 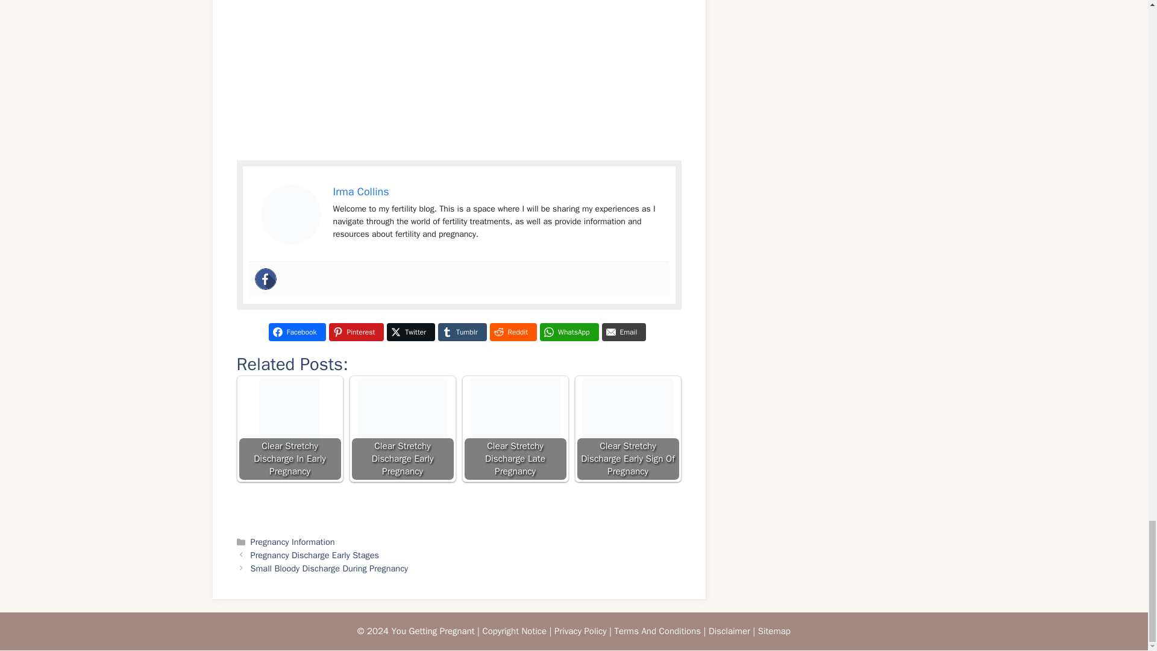 I want to click on Small Bloody Discharge During Pregnancy, so click(x=329, y=568).